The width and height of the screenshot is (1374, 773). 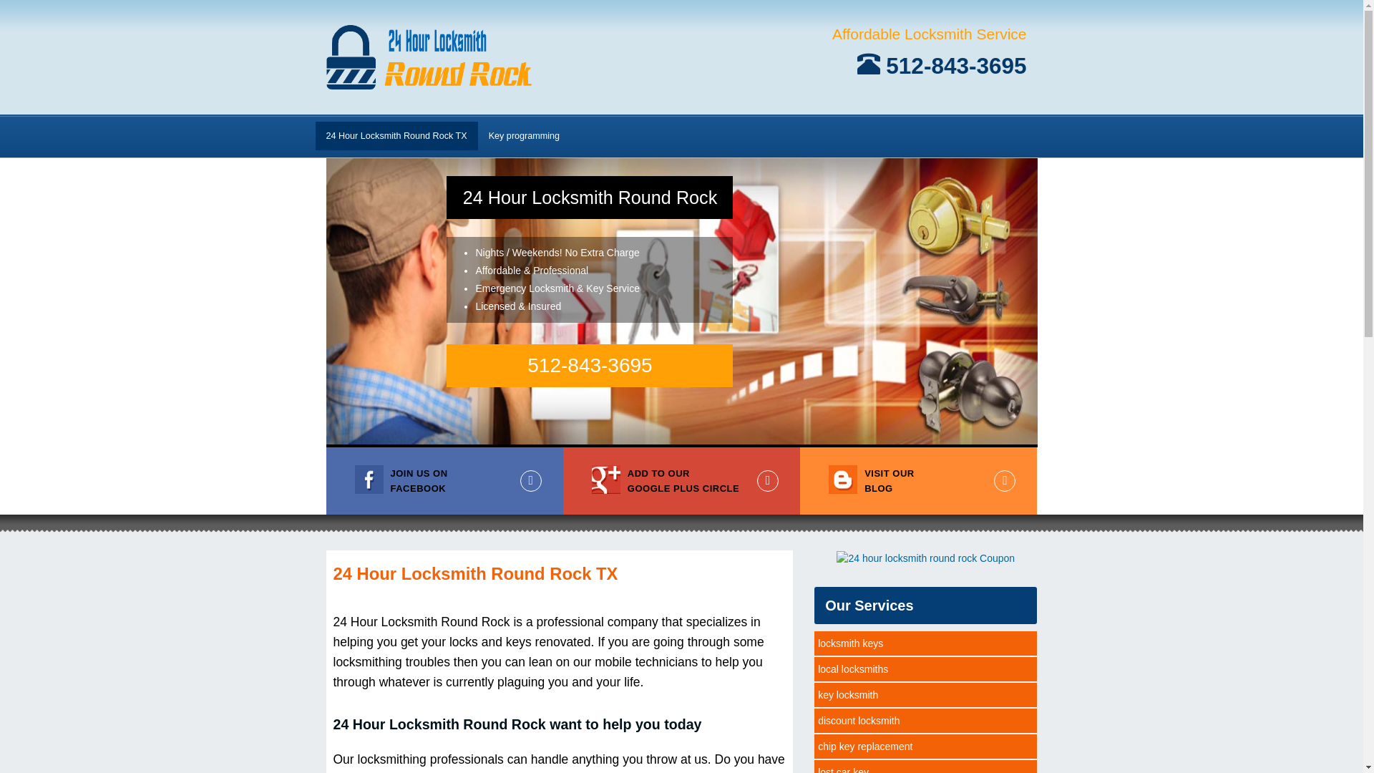 I want to click on ADD TO OUR
GOOGLE PLUS CIRCLE, so click(x=681, y=481).